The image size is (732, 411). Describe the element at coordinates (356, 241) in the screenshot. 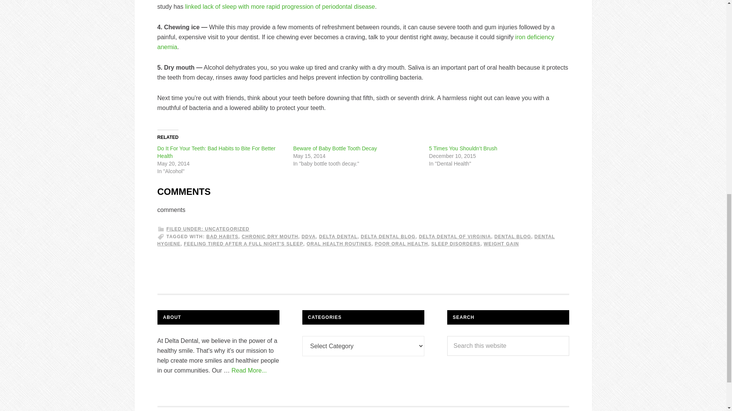

I see `DENTAL HYGIENE` at that location.